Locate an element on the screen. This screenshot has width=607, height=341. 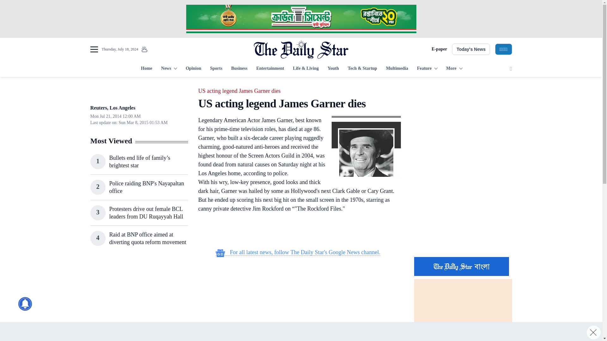
Multimedia is located at coordinates (397, 69).